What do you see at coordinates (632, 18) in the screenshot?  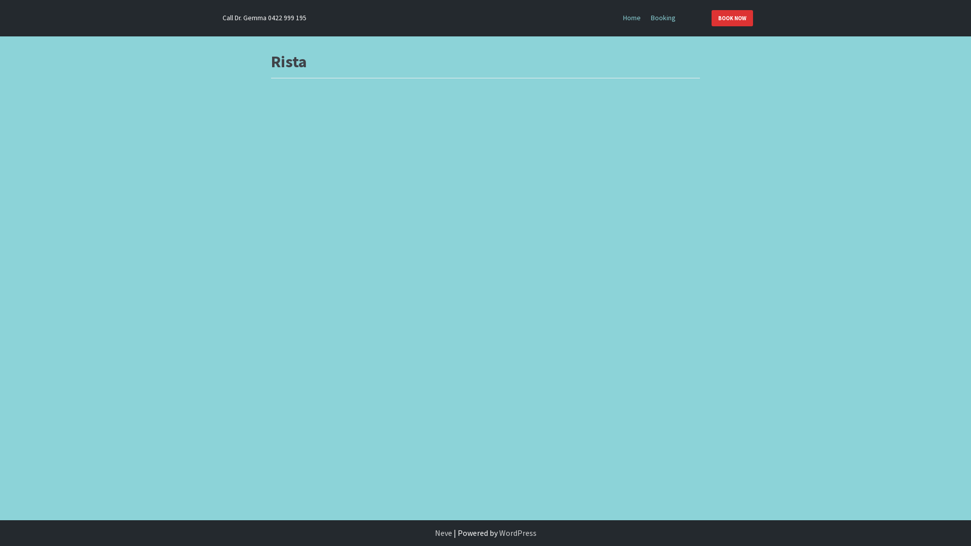 I see `Home` at bounding box center [632, 18].